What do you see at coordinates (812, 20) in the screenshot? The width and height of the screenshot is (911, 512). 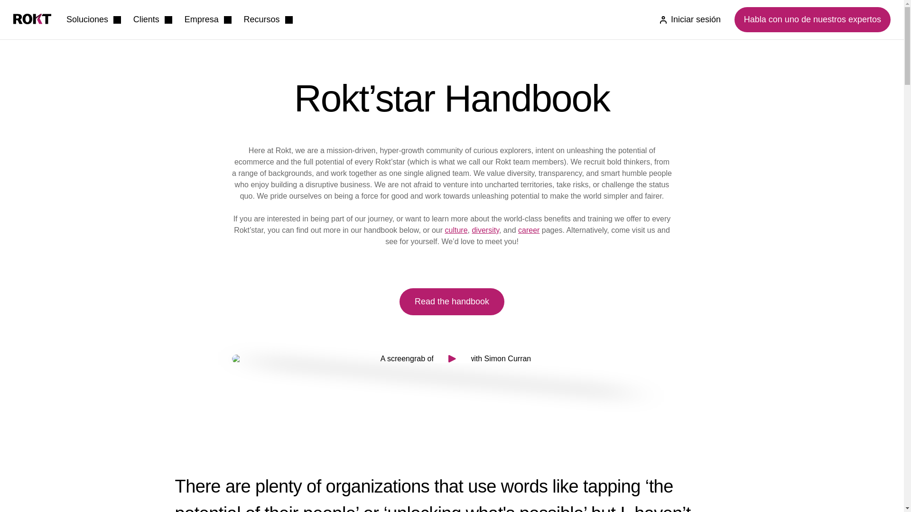 I see `Habla con uno de nuestros expertos` at bounding box center [812, 20].